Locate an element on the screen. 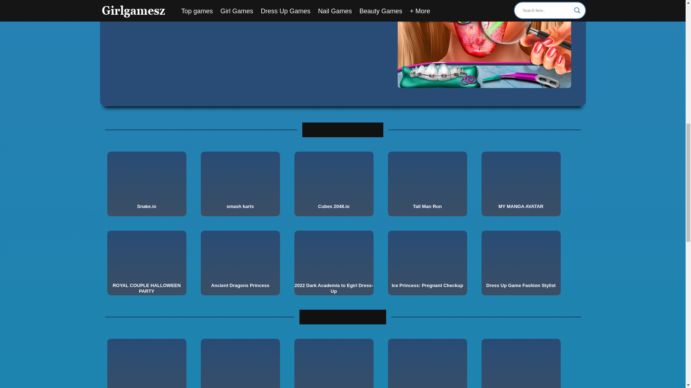 The image size is (691, 388). Ancient Dragons Princess is located at coordinates (240, 286).